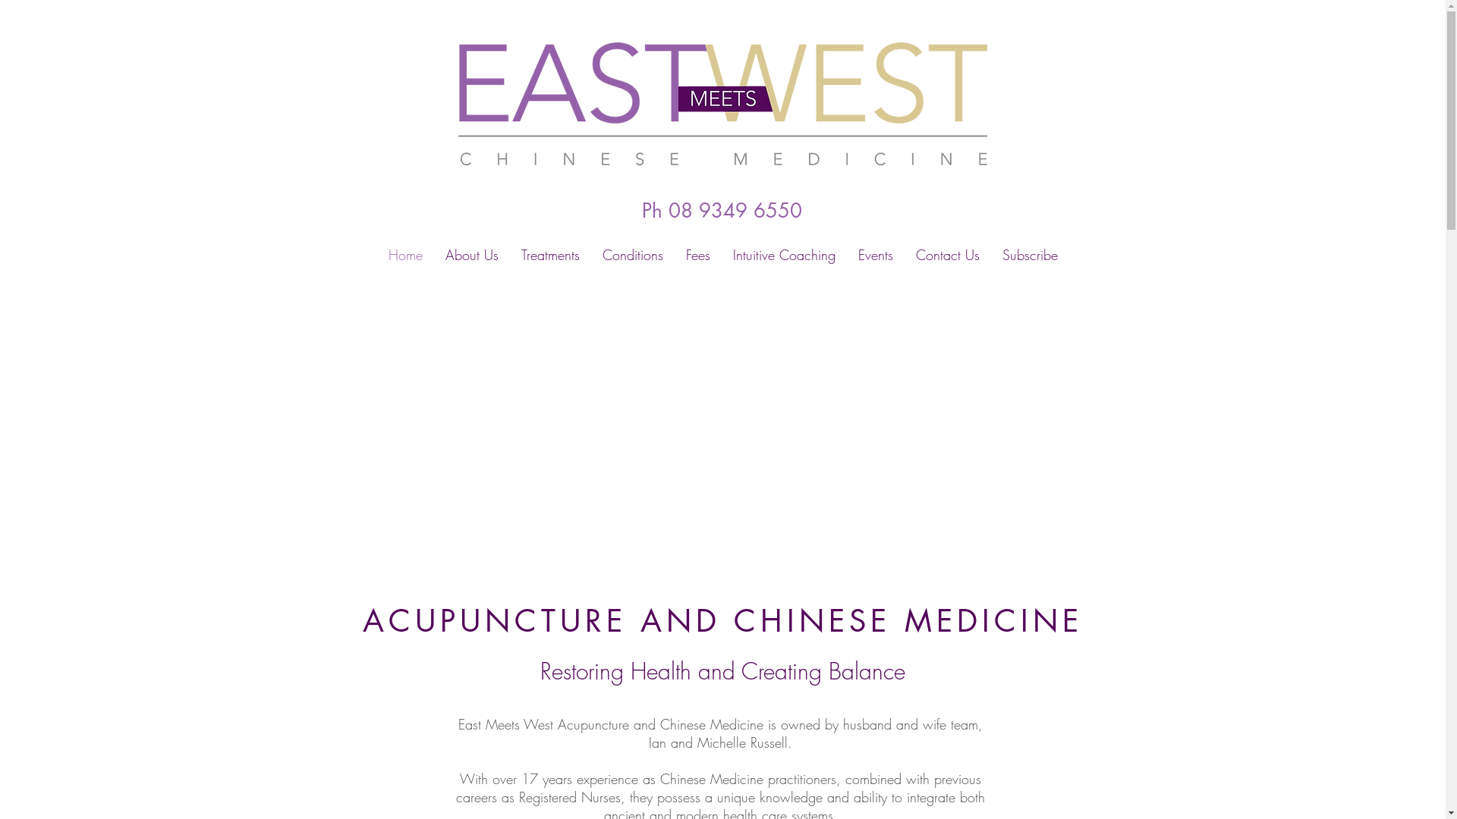 The height and width of the screenshot is (819, 1457). What do you see at coordinates (551, 255) in the screenshot?
I see `Treatments` at bounding box center [551, 255].